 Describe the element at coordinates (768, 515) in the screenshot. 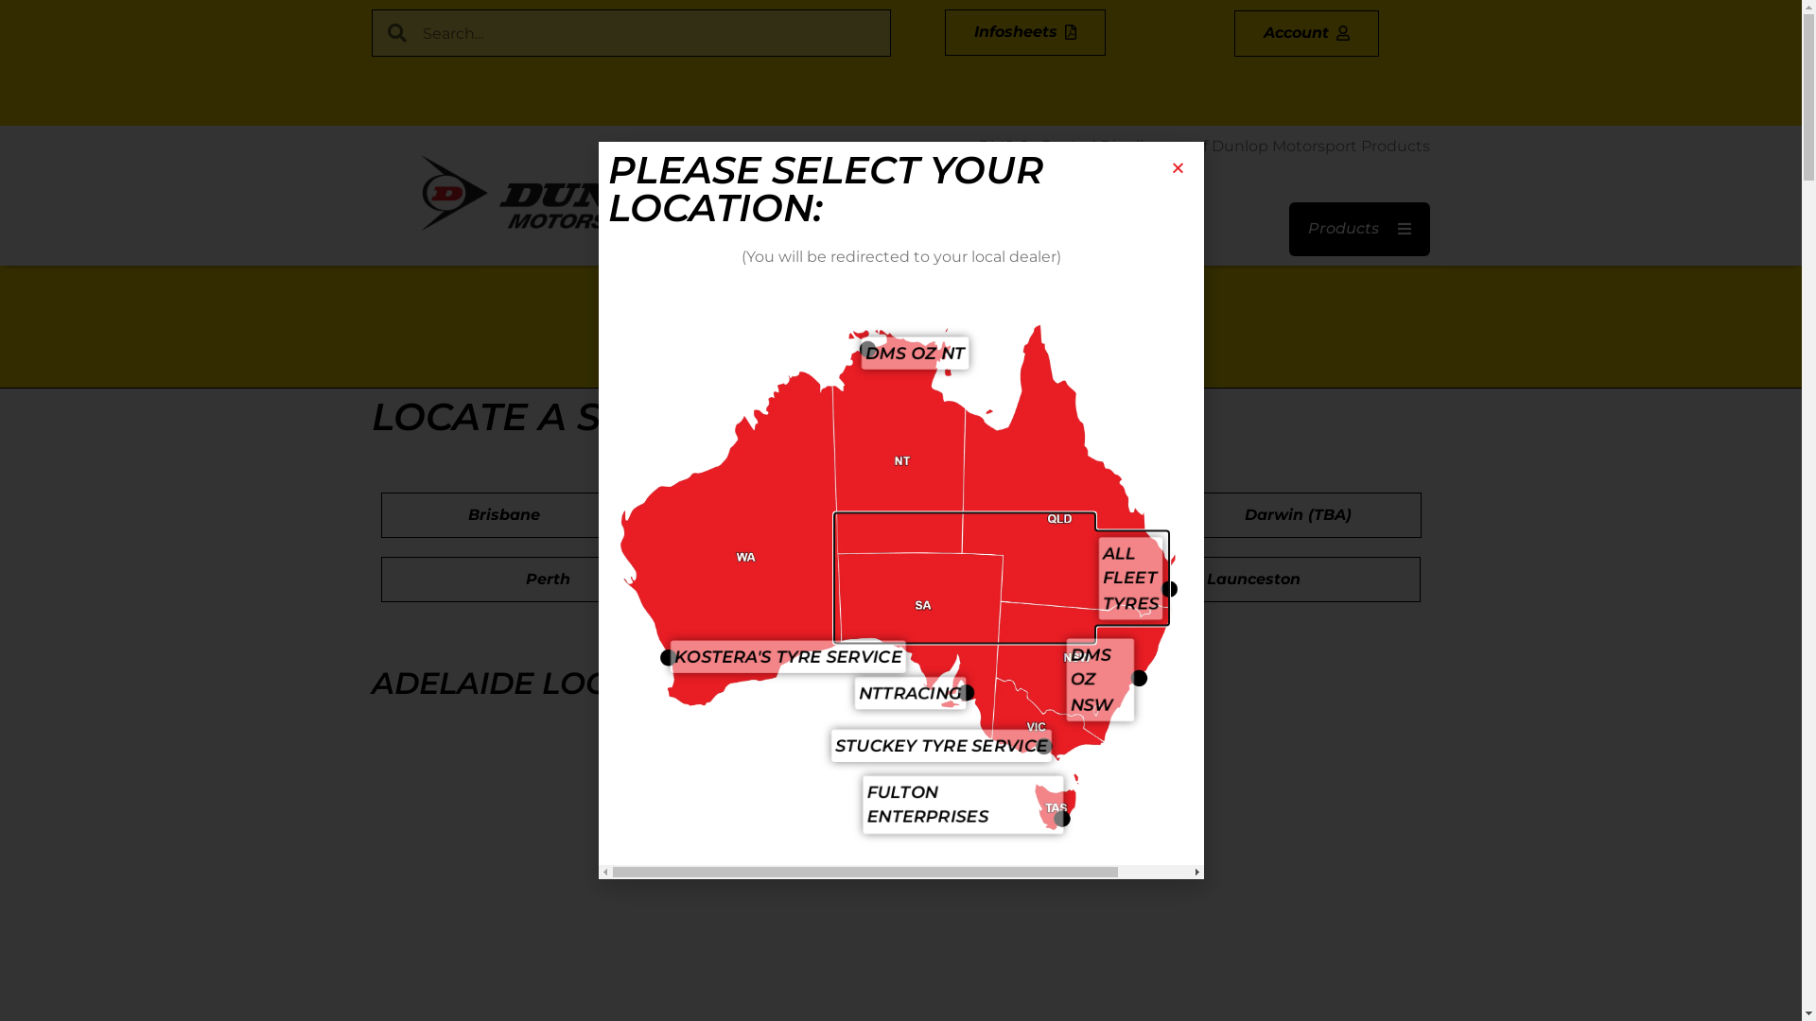

I see `Adelaide` at that location.